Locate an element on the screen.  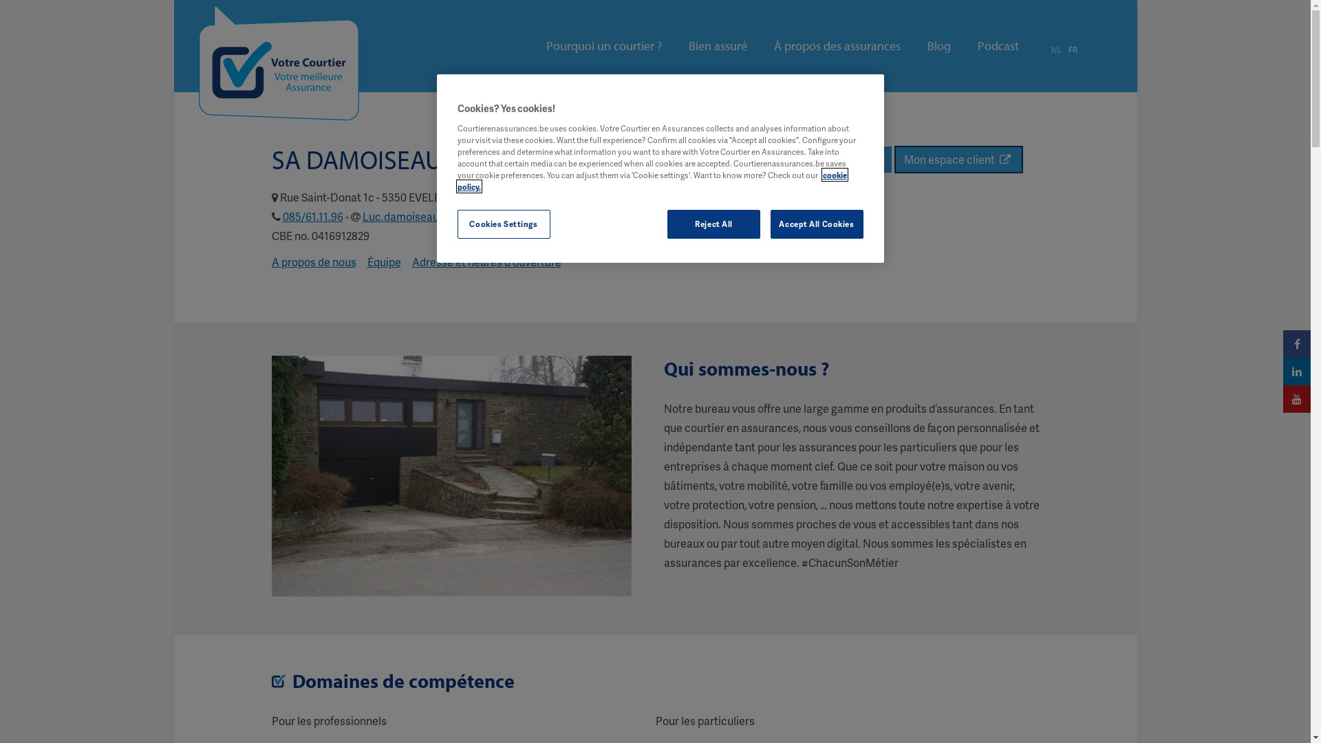
FR is located at coordinates (1072, 50).